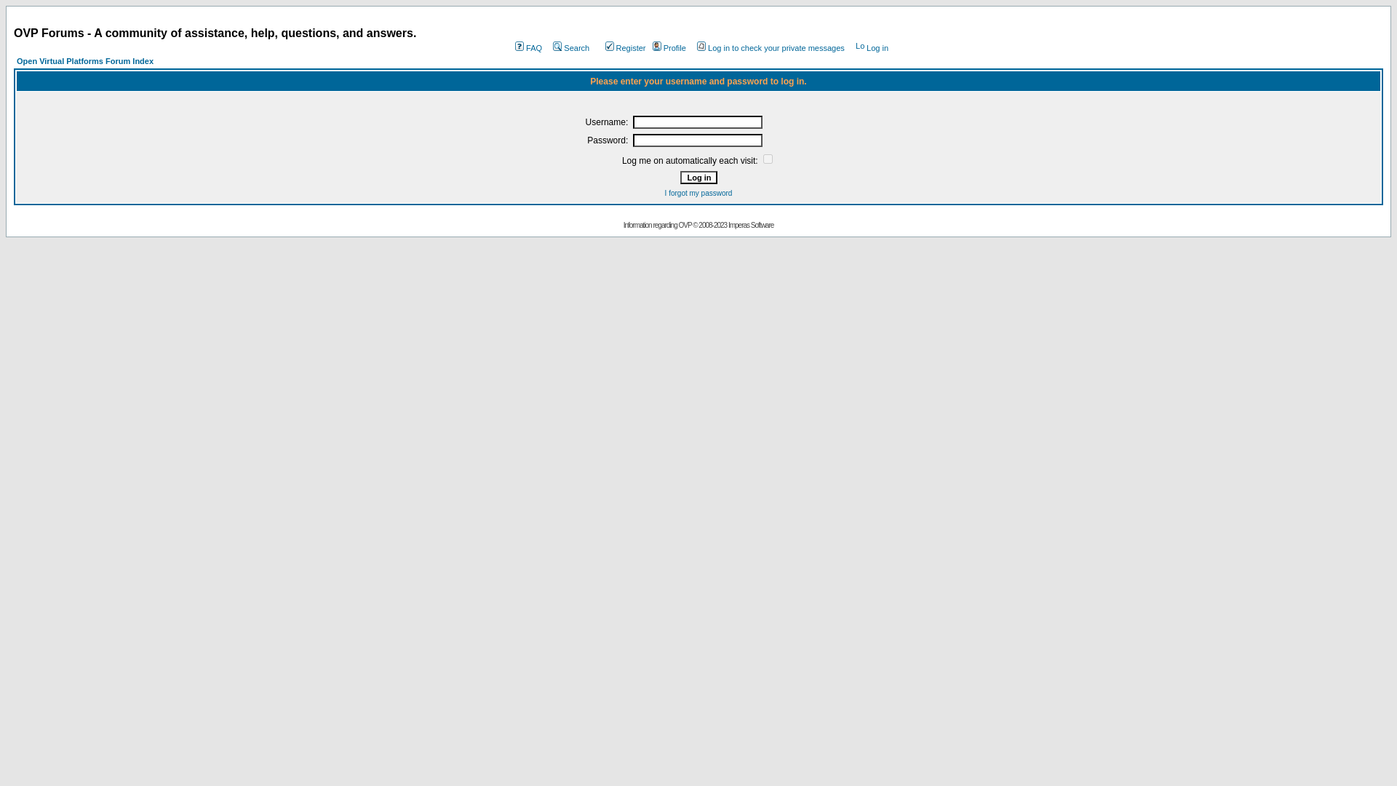 Image resolution: width=1397 pixels, height=786 pixels. Describe the element at coordinates (668, 48) in the screenshot. I see `Profile` at that location.